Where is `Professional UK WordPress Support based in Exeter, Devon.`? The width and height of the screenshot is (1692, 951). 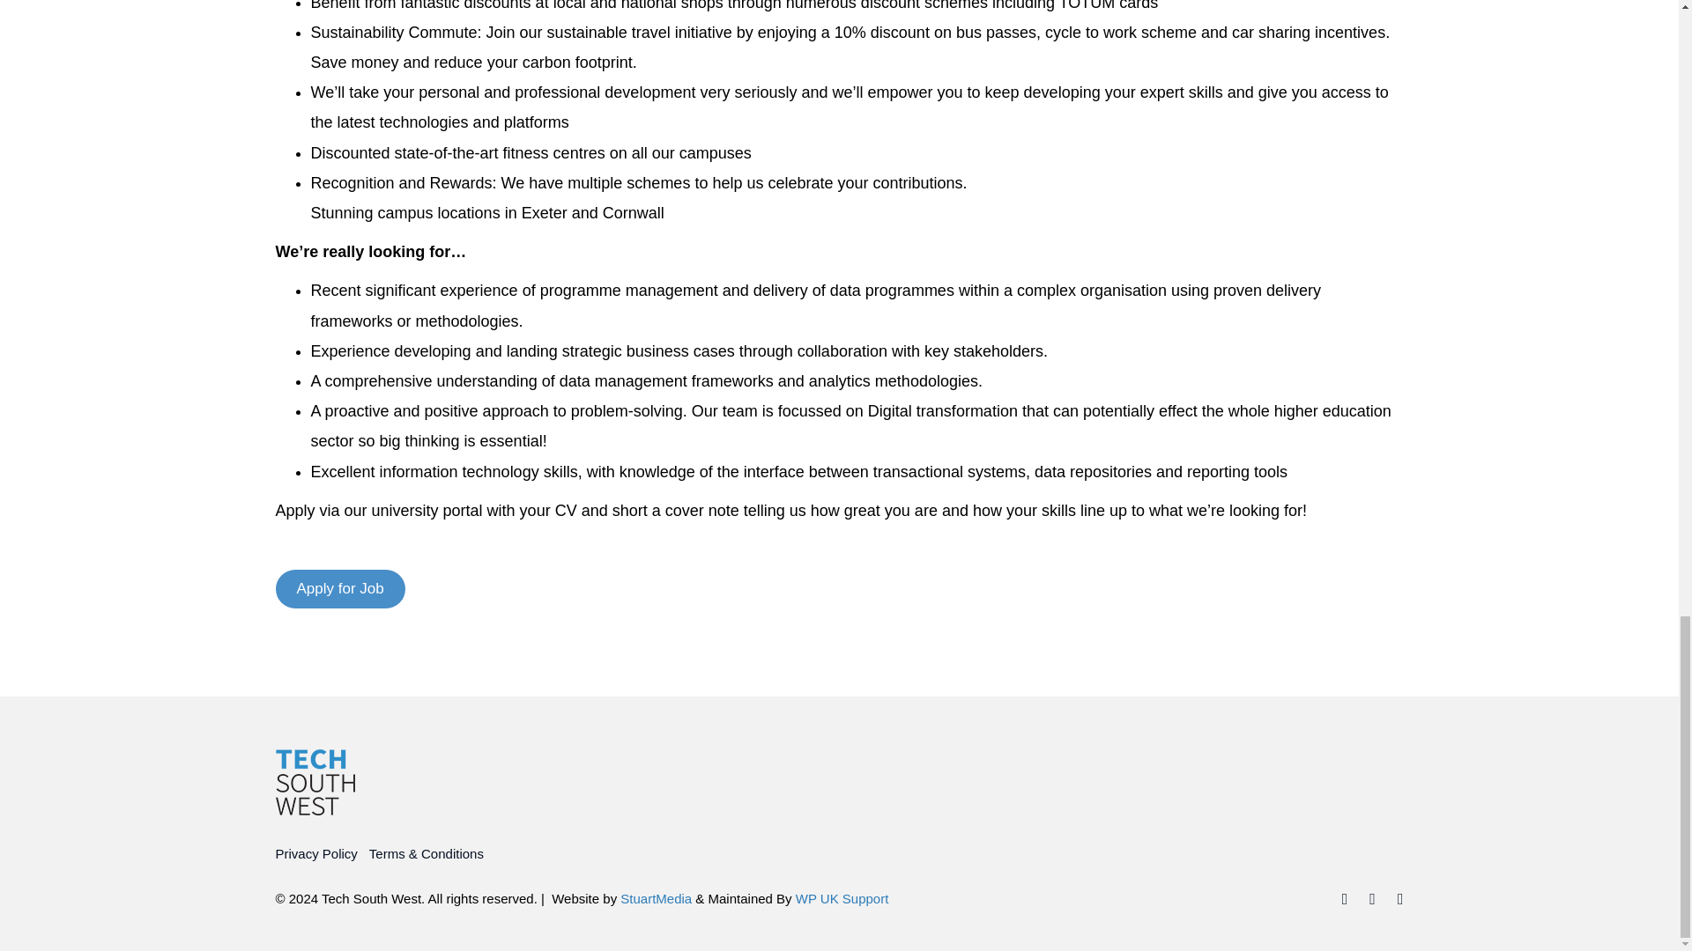
Professional UK WordPress Support based in Exeter, Devon. is located at coordinates (842, 898).